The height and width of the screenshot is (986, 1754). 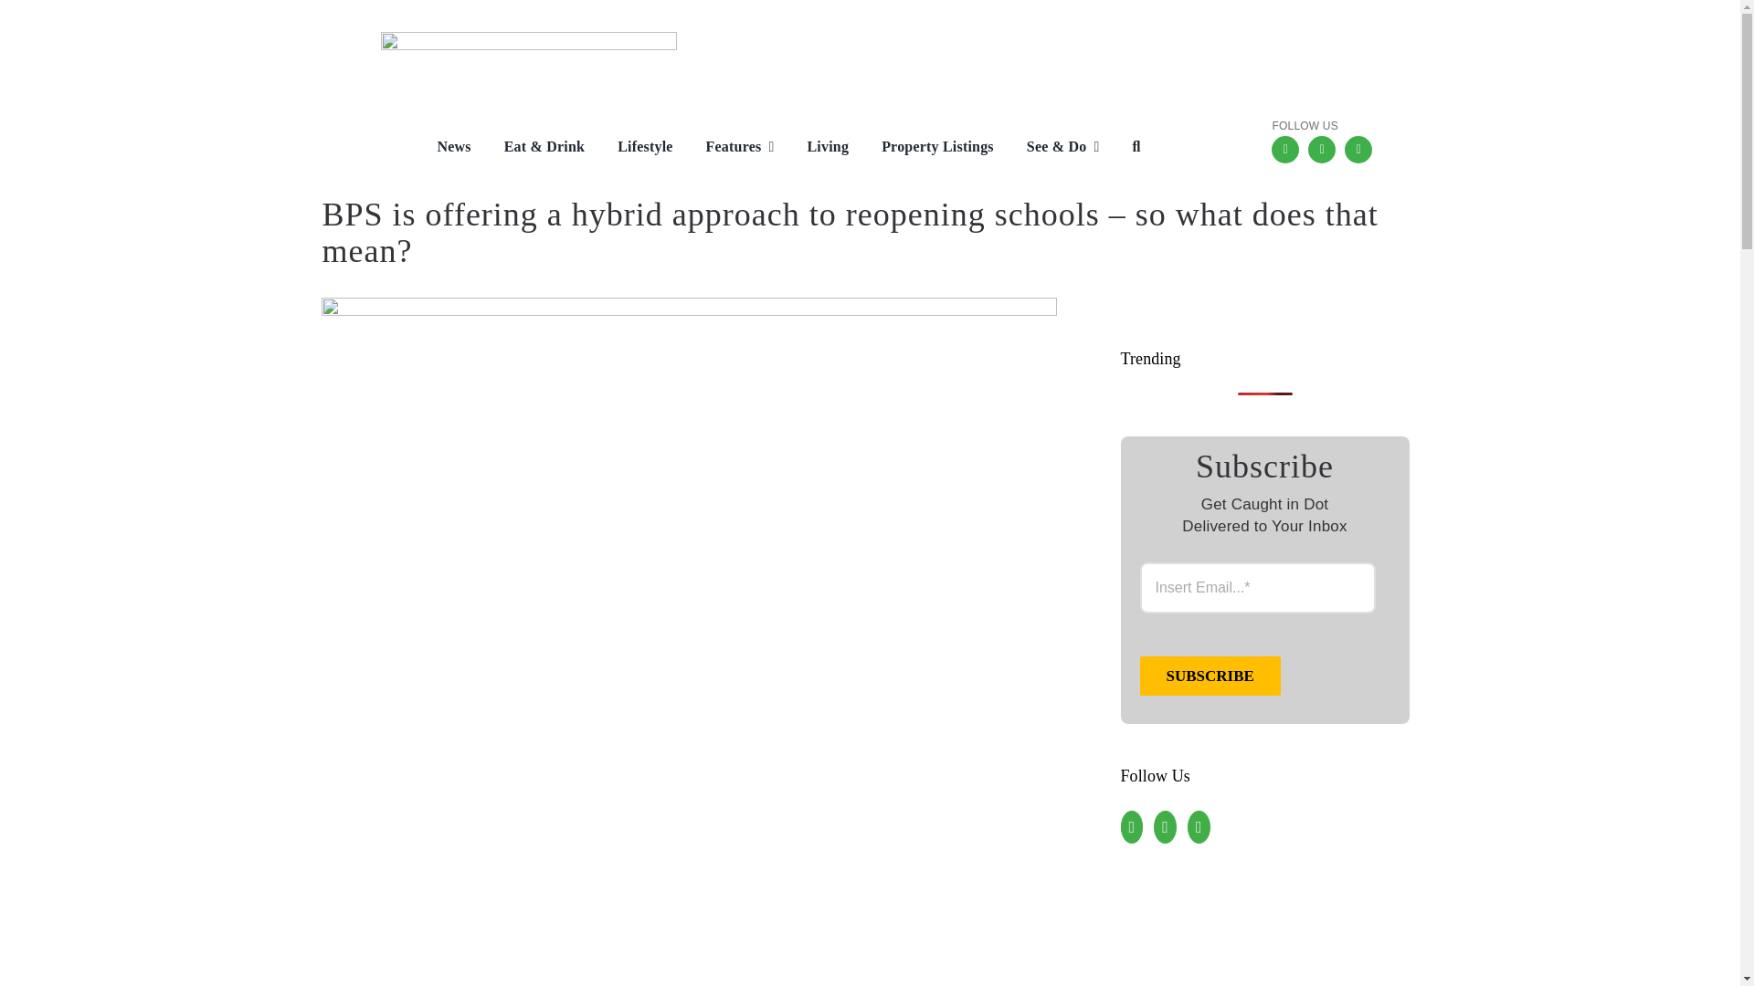 What do you see at coordinates (727, 148) in the screenshot?
I see `Features` at bounding box center [727, 148].